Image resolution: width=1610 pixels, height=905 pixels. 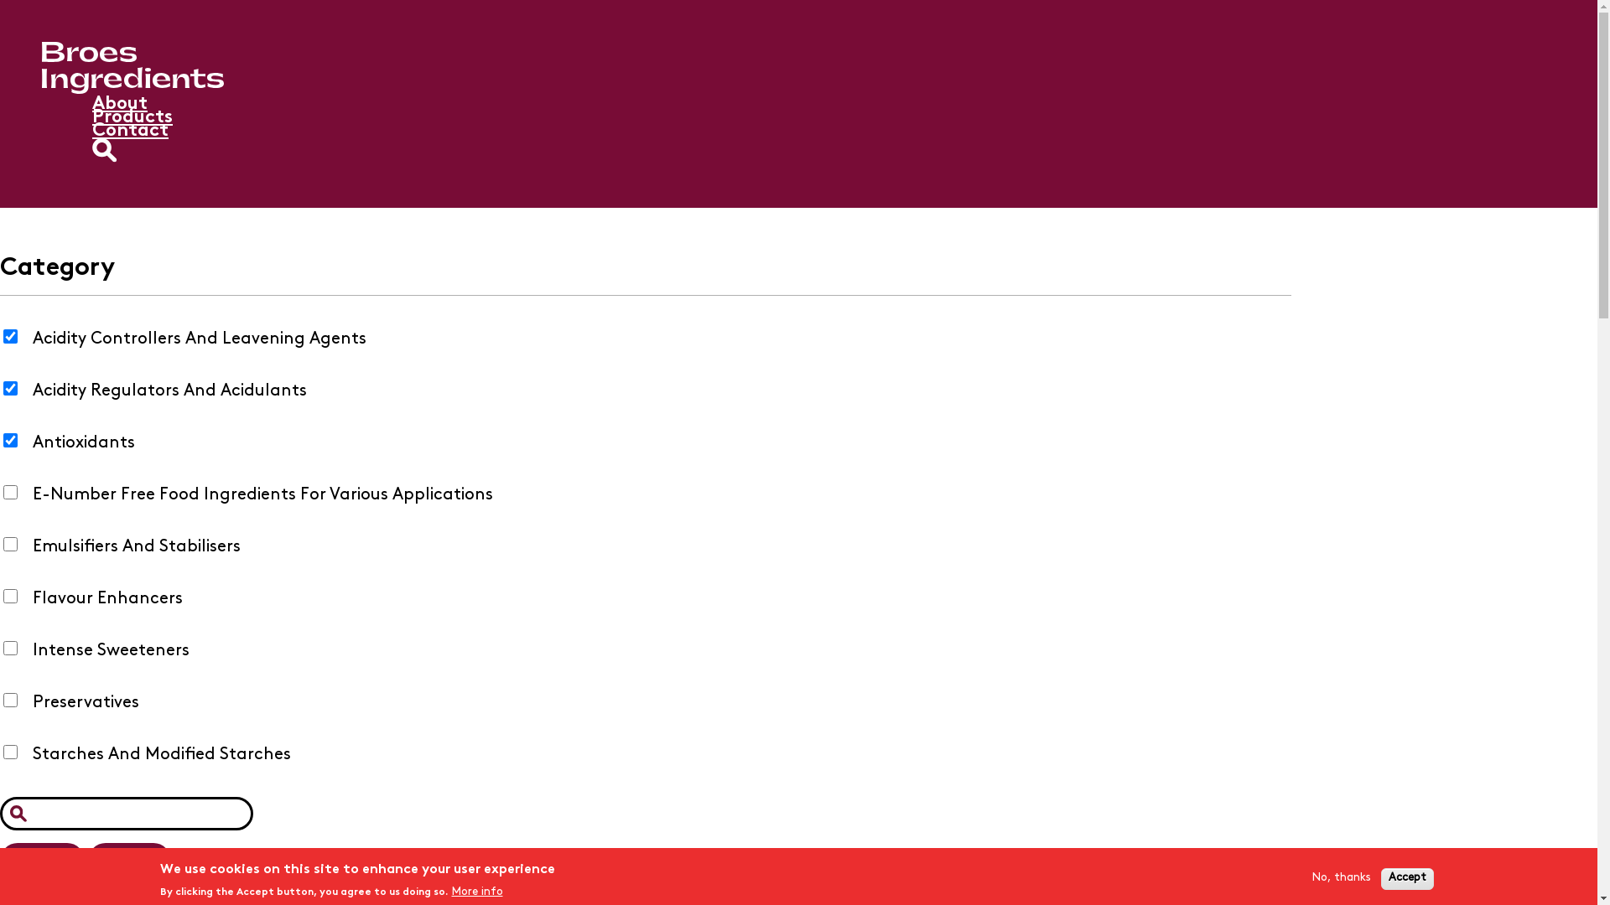 I want to click on Apply, so click(x=42, y=861).